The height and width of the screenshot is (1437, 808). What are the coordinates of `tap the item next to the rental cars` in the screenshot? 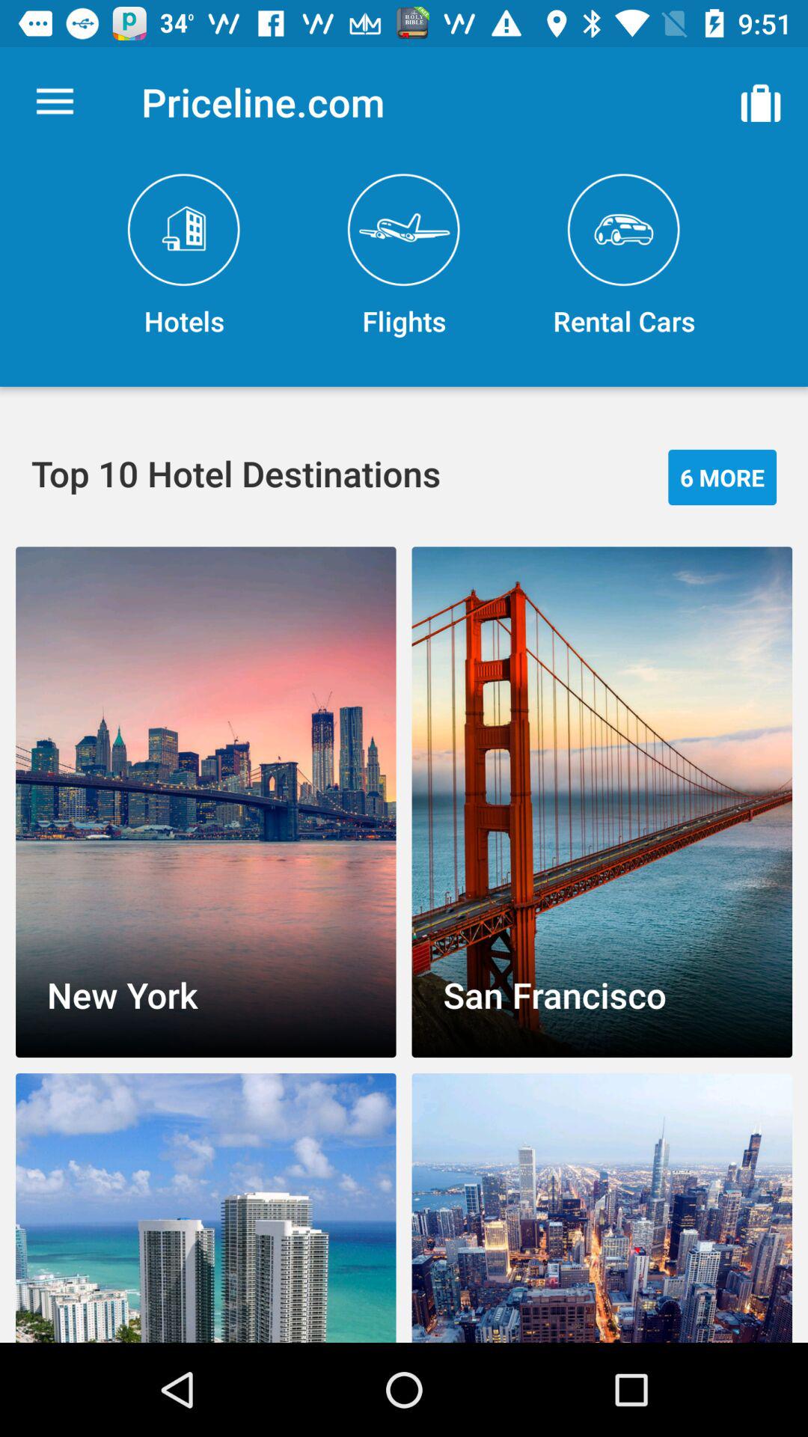 It's located at (404, 256).